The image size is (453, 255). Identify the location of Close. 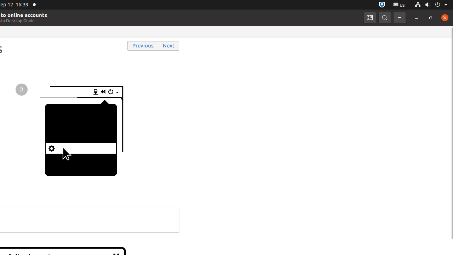
(445, 18).